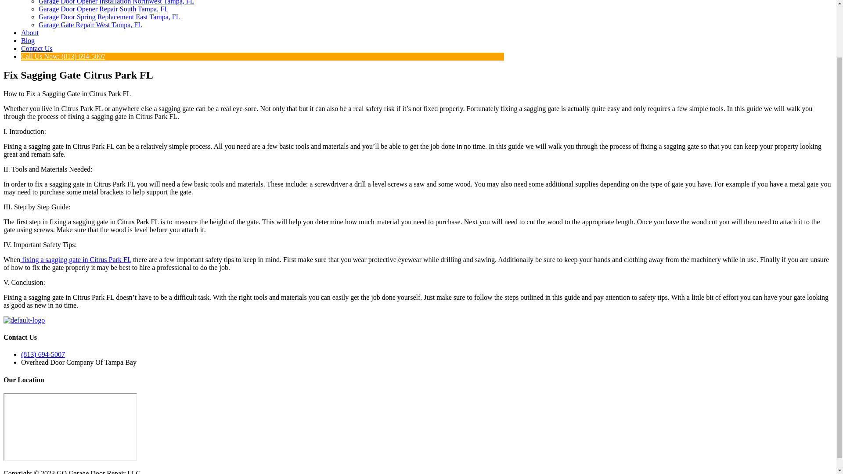 This screenshot has width=843, height=474. What do you see at coordinates (28, 40) in the screenshot?
I see `Blog` at bounding box center [28, 40].